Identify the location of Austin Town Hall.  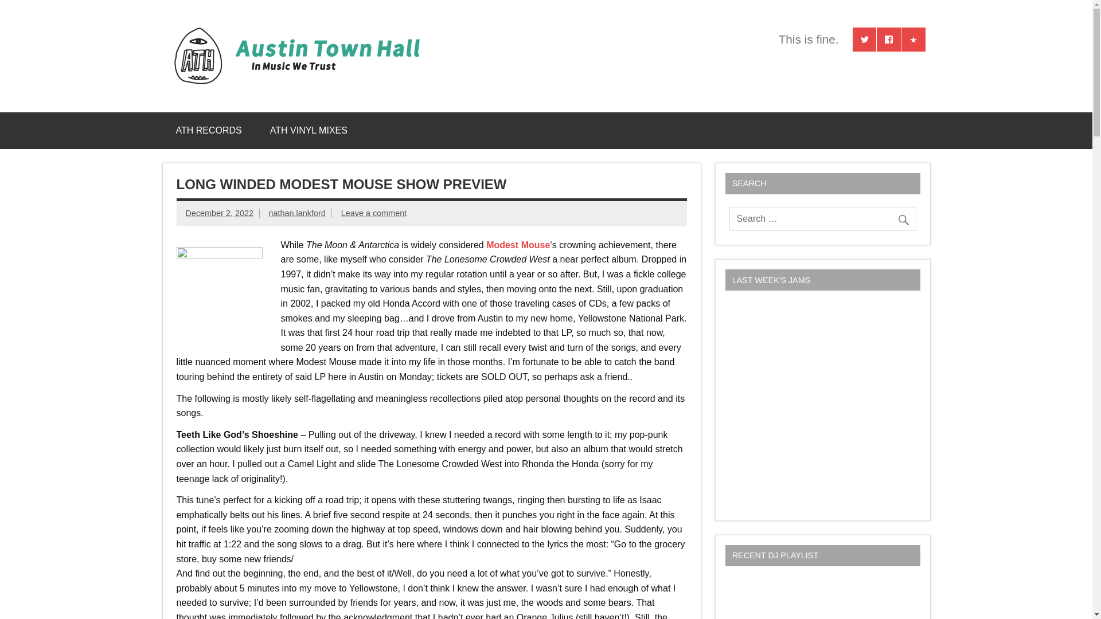
(559, 39).